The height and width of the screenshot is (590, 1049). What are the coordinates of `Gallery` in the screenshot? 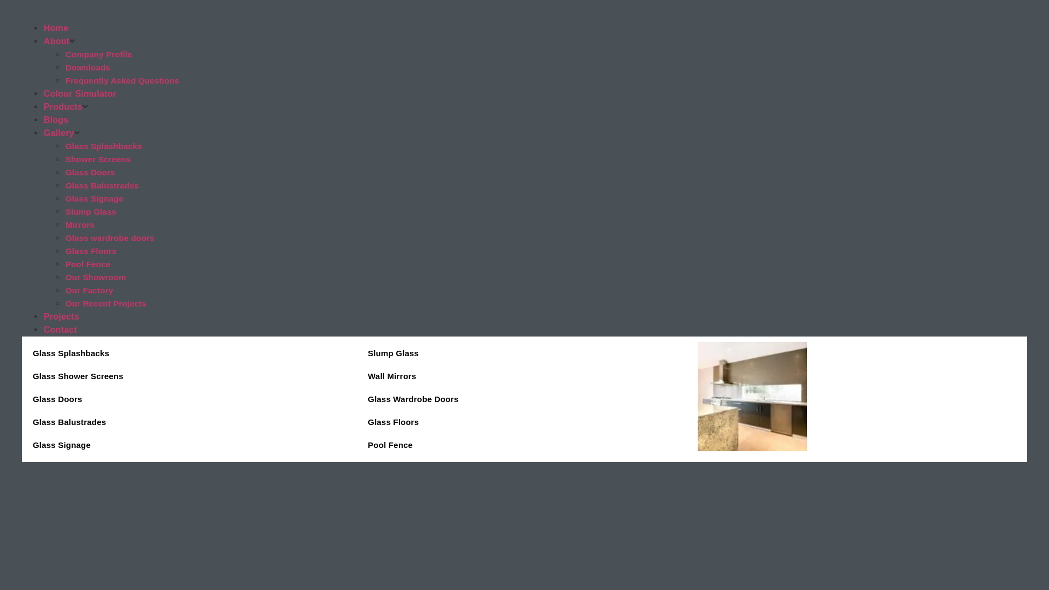 It's located at (59, 133).